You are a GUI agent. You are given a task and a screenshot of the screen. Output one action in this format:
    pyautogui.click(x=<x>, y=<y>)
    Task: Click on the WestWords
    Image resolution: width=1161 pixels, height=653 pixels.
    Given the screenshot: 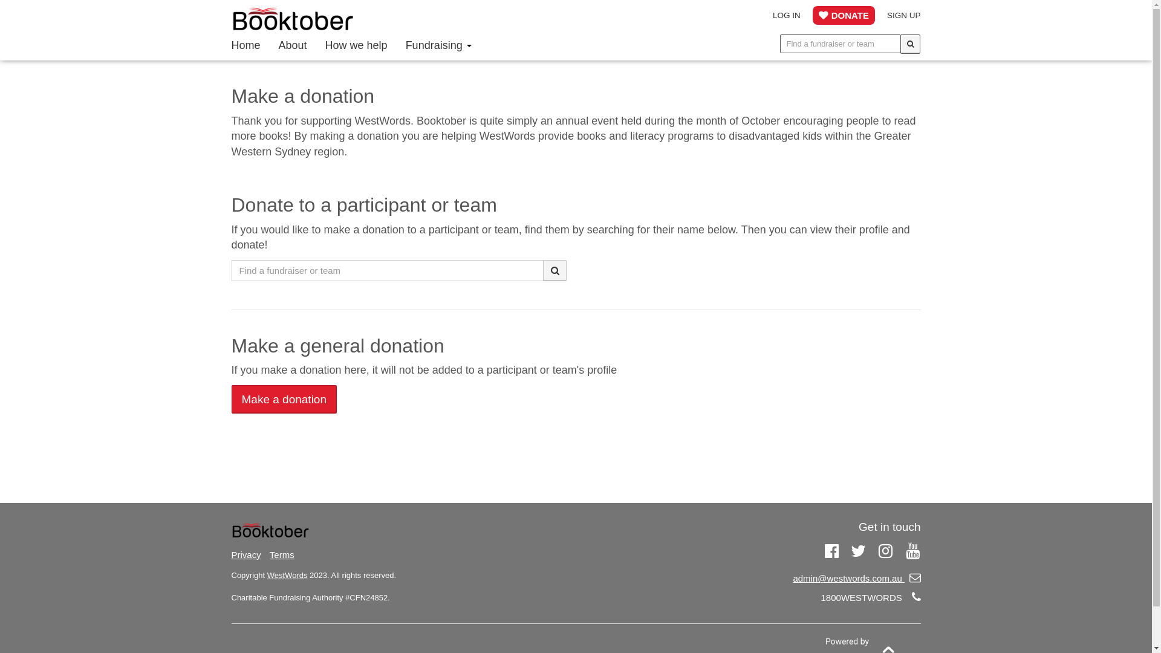 What is the action you would take?
    pyautogui.click(x=287, y=576)
    